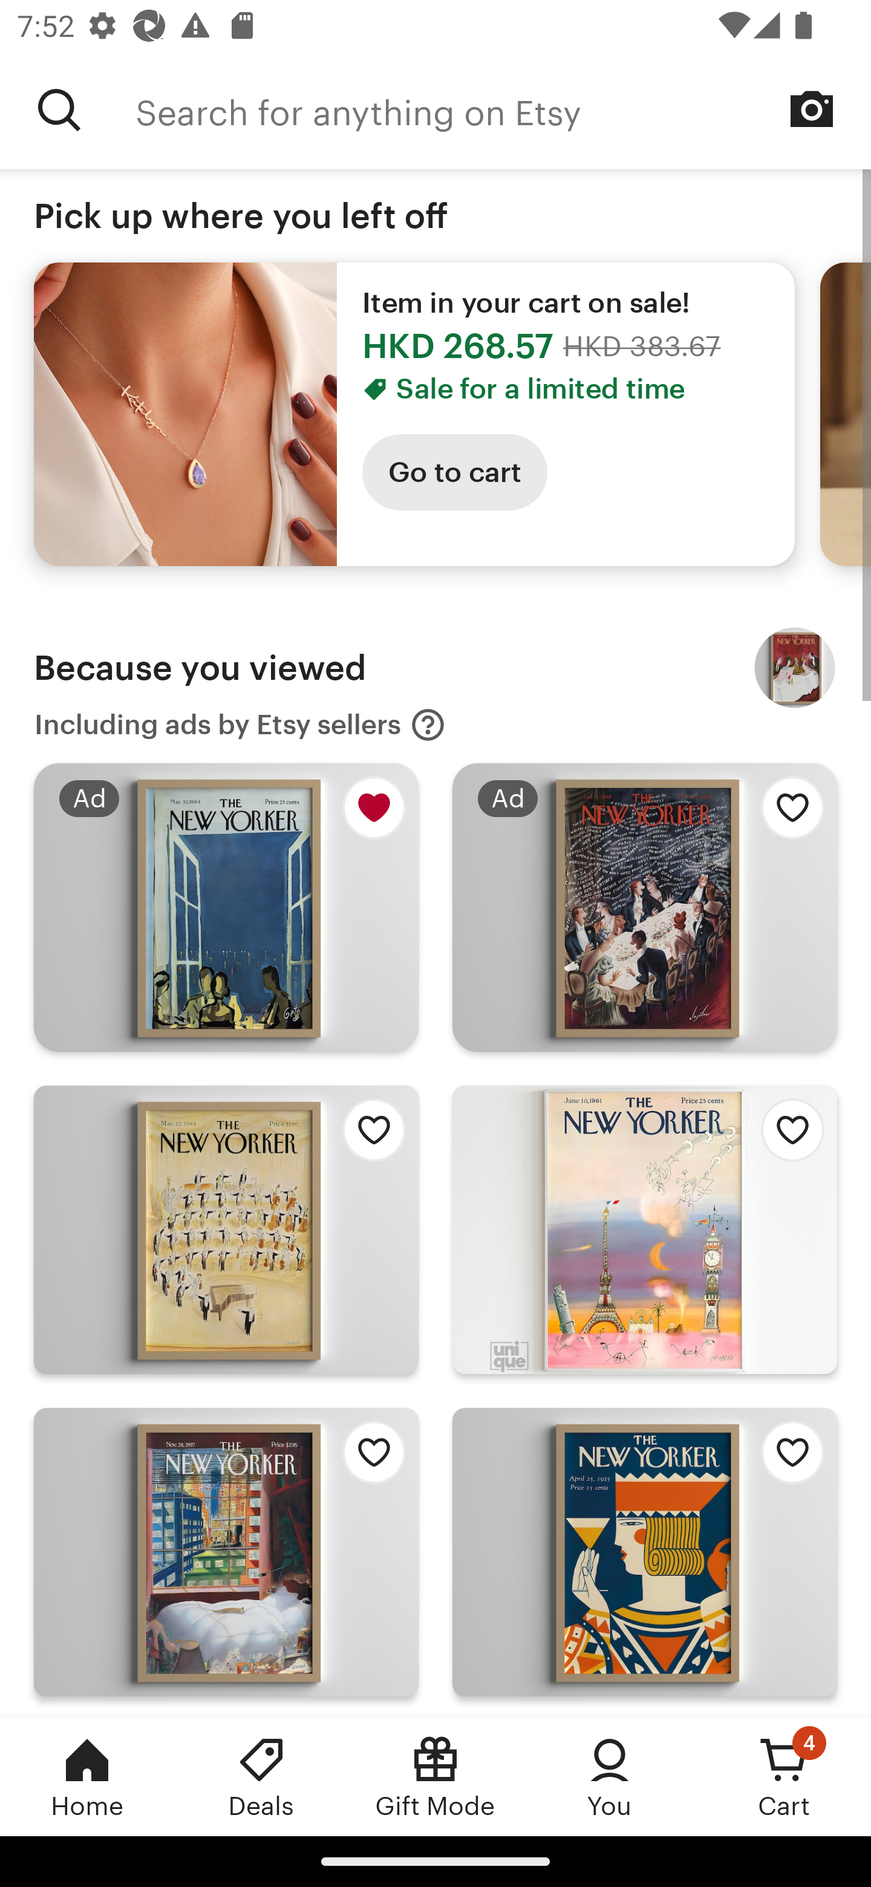 The image size is (871, 1887). Describe the element at coordinates (610, 1776) in the screenshot. I see `You` at that location.